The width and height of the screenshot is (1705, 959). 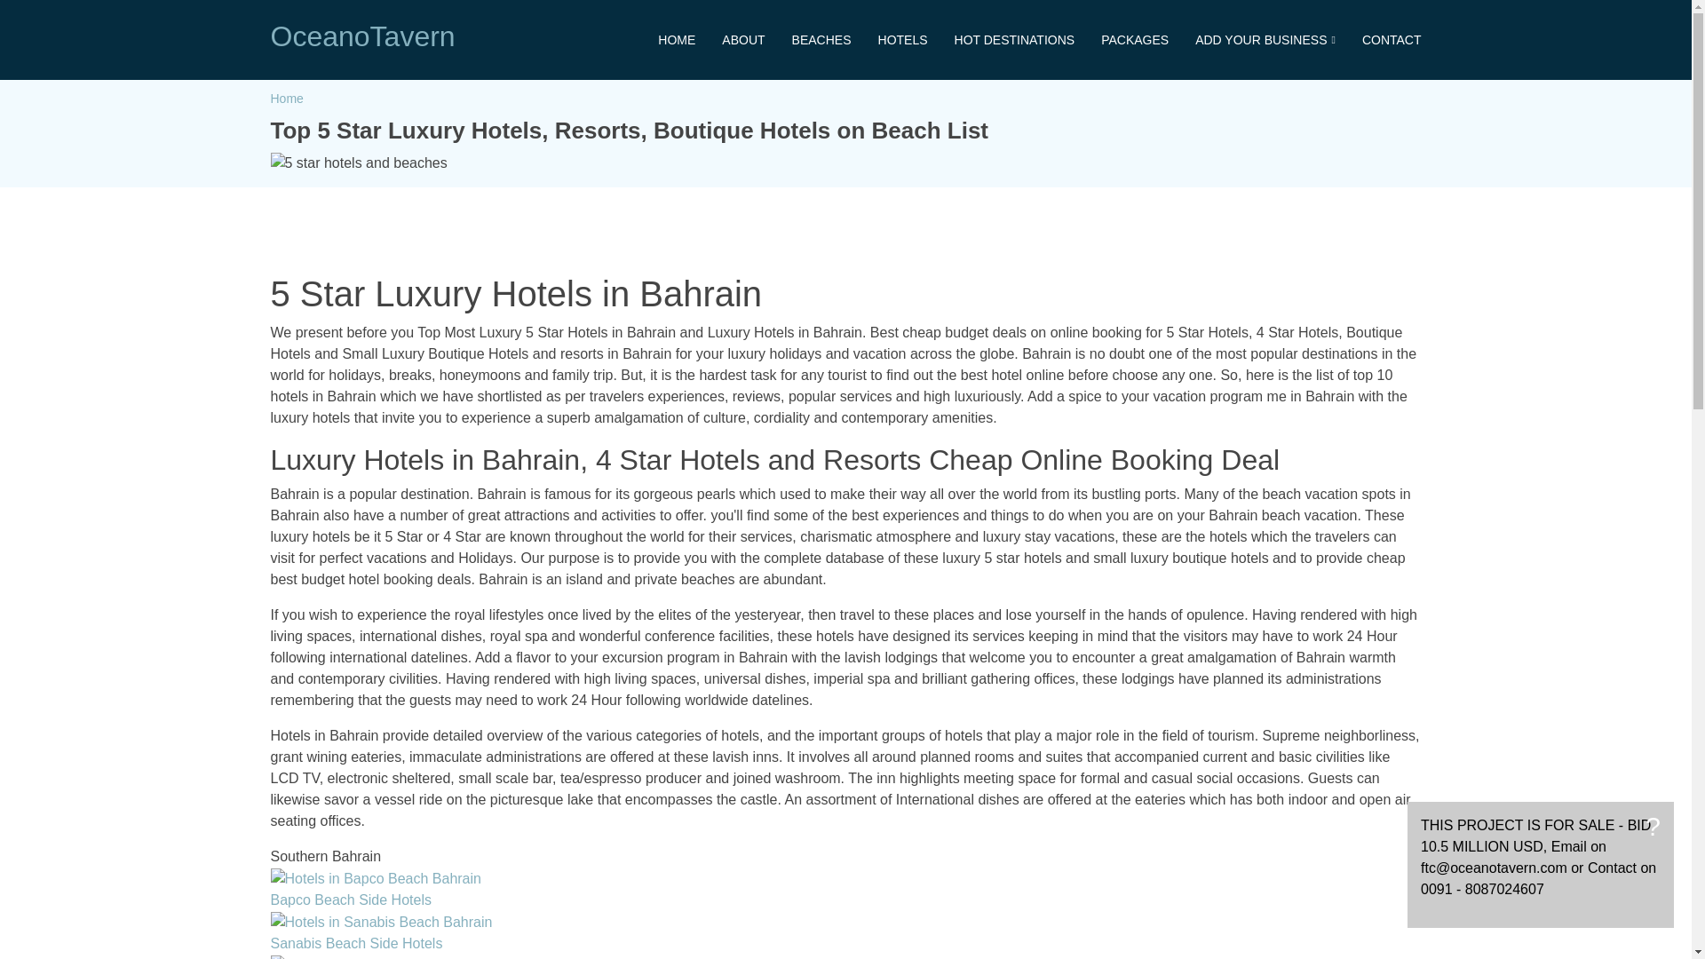 What do you see at coordinates (355, 943) in the screenshot?
I see `Sanabis Beach Side Hotels` at bounding box center [355, 943].